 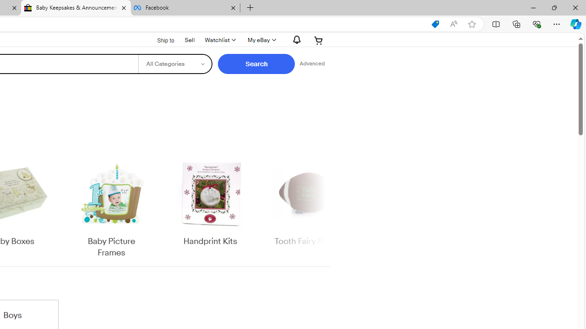 I want to click on My eBay, so click(x=261, y=40).